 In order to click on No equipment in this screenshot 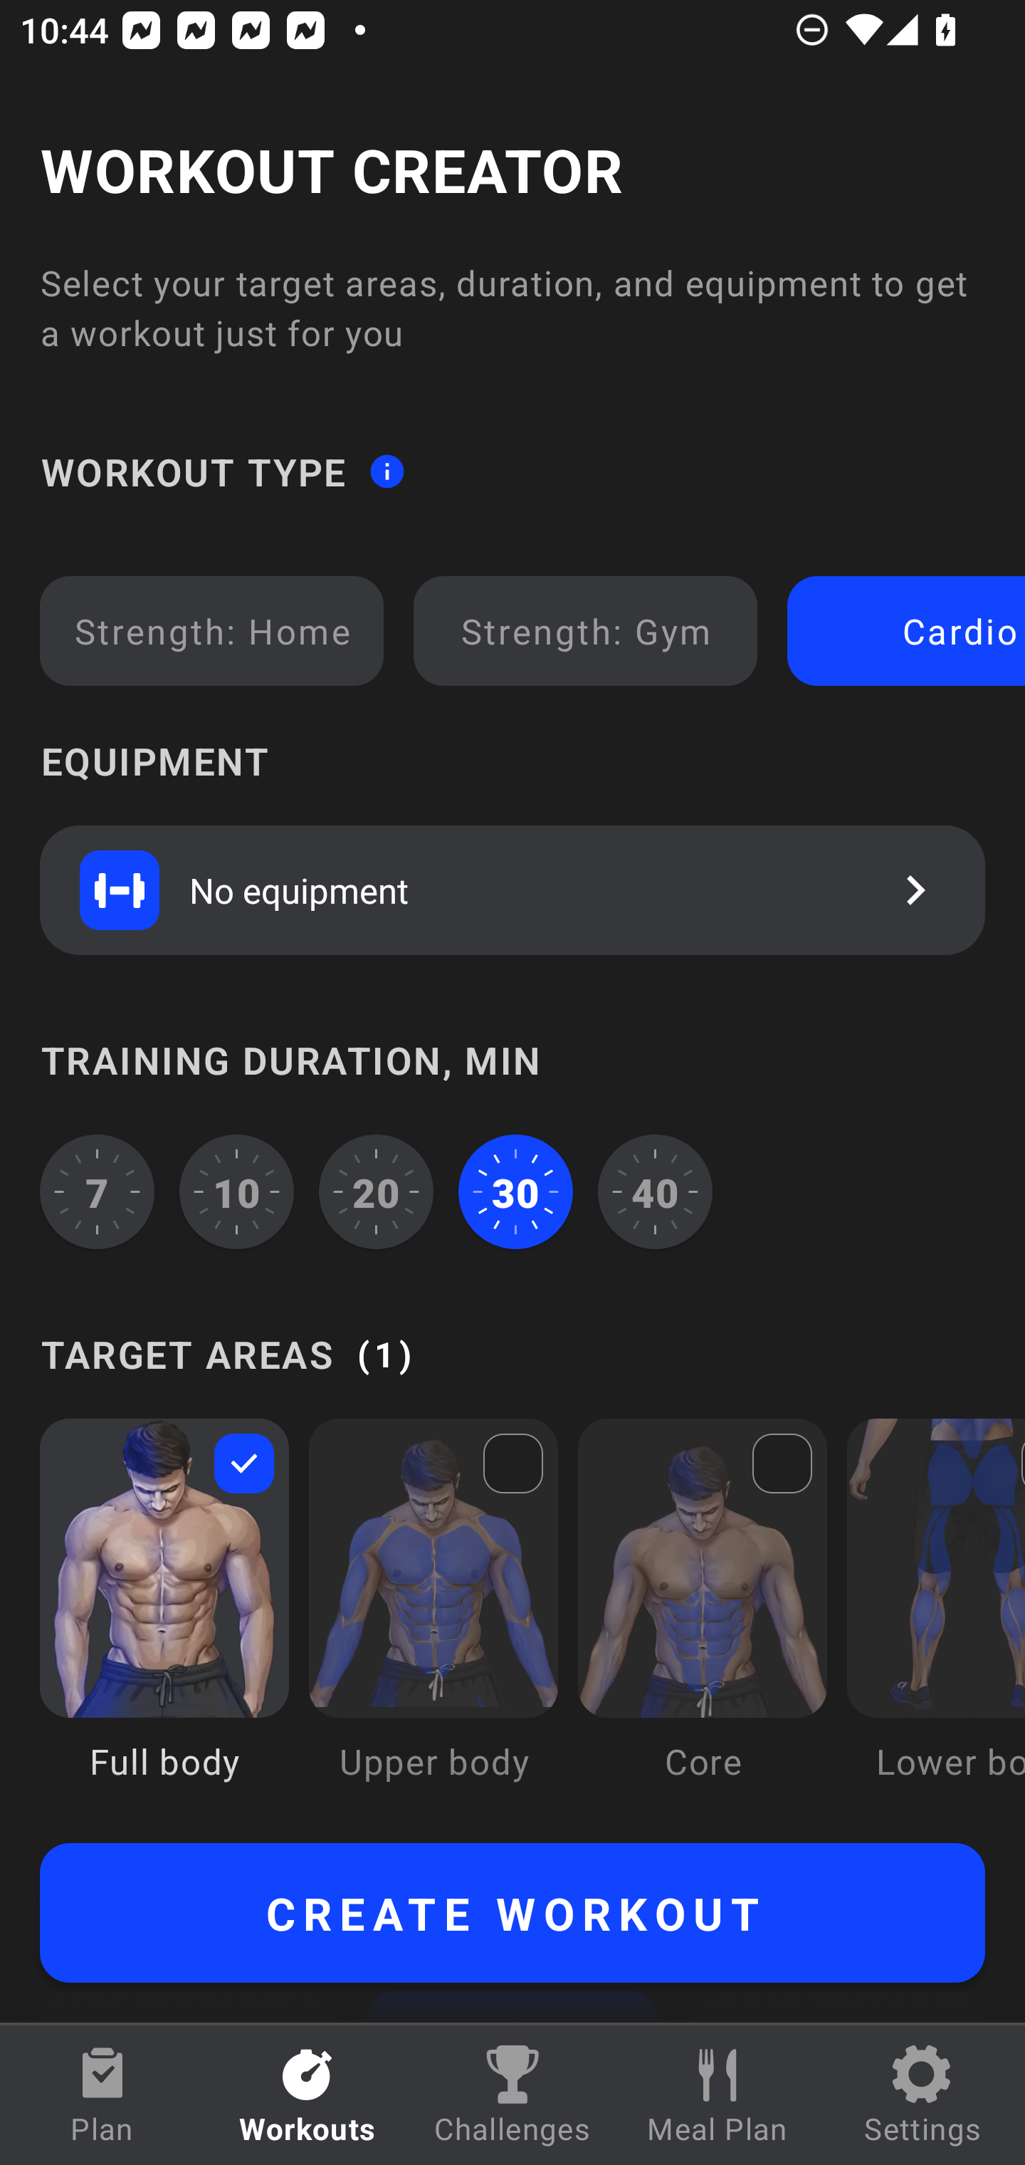, I will do `click(512, 890)`.